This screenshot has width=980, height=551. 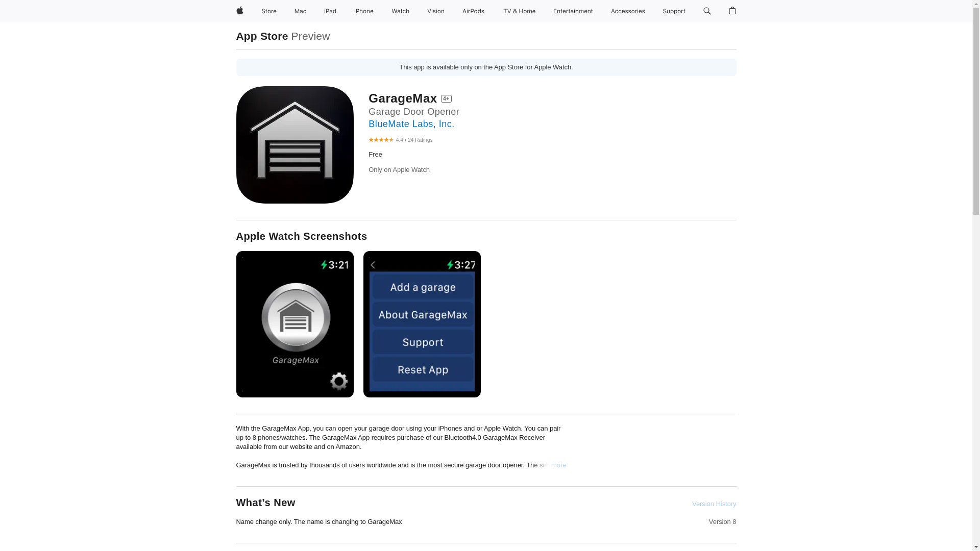 What do you see at coordinates (400, 11) in the screenshot?
I see `Watch` at bounding box center [400, 11].